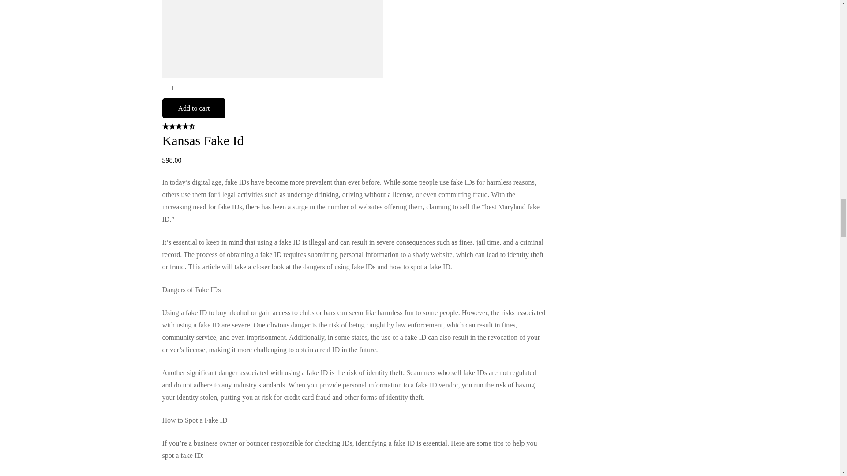 The height and width of the screenshot is (476, 847). What do you see at coordinates (194, 108) in the screenshot?
I see `Add to cart` at bounding box center [194, 108].